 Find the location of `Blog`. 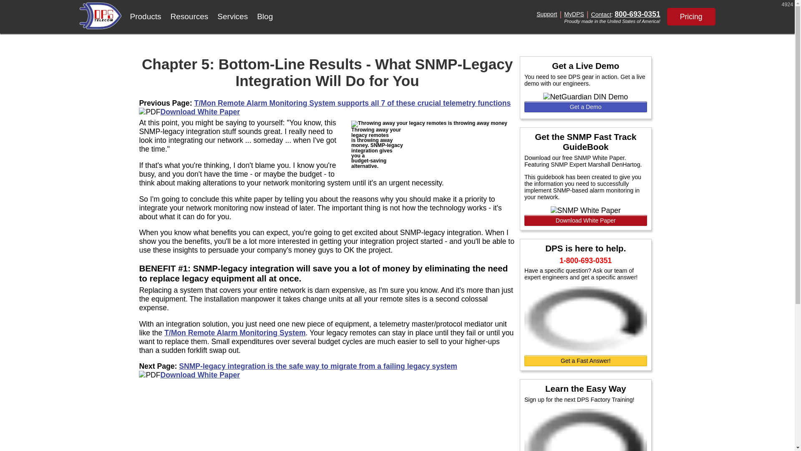

Blog is located at coordinates (264, 17).